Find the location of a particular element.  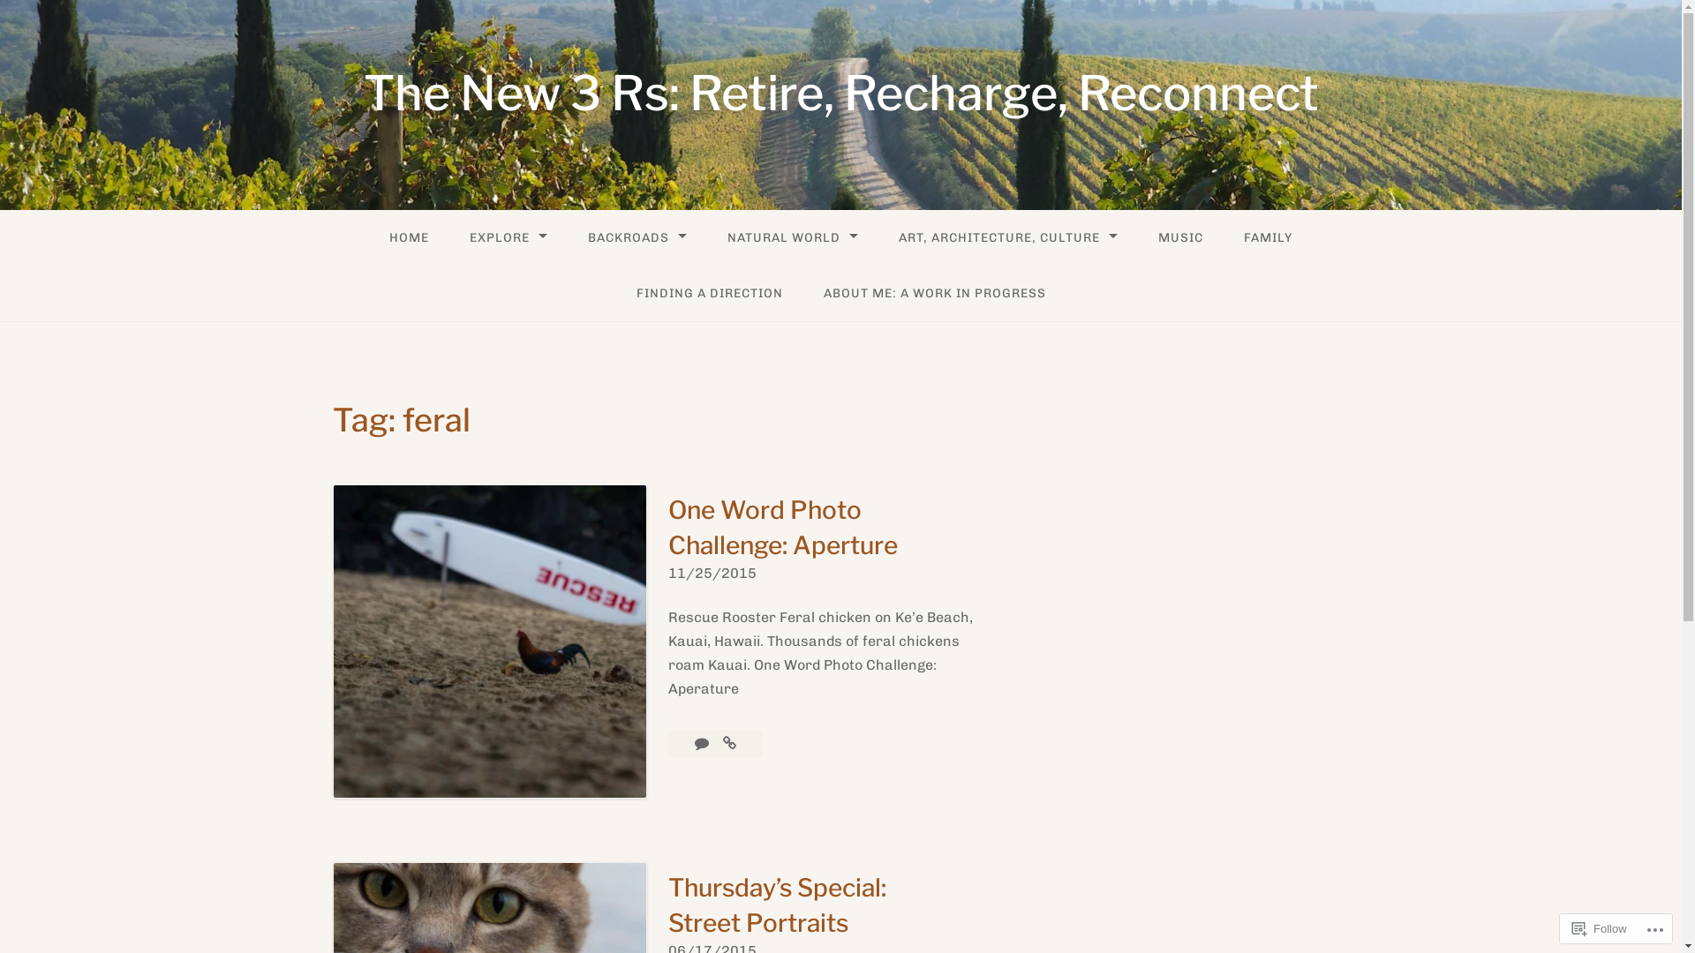

FINDING A DIRECTION is located at coordinates (710, 293).